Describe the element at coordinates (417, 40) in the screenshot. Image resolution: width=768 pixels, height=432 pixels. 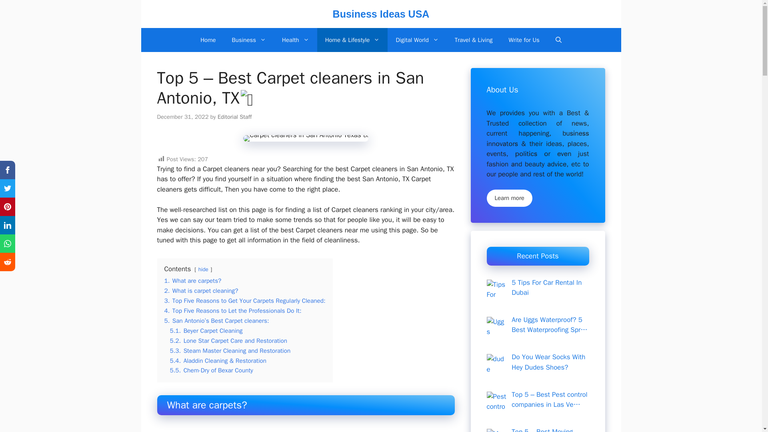
I see `Digital World` at that location.